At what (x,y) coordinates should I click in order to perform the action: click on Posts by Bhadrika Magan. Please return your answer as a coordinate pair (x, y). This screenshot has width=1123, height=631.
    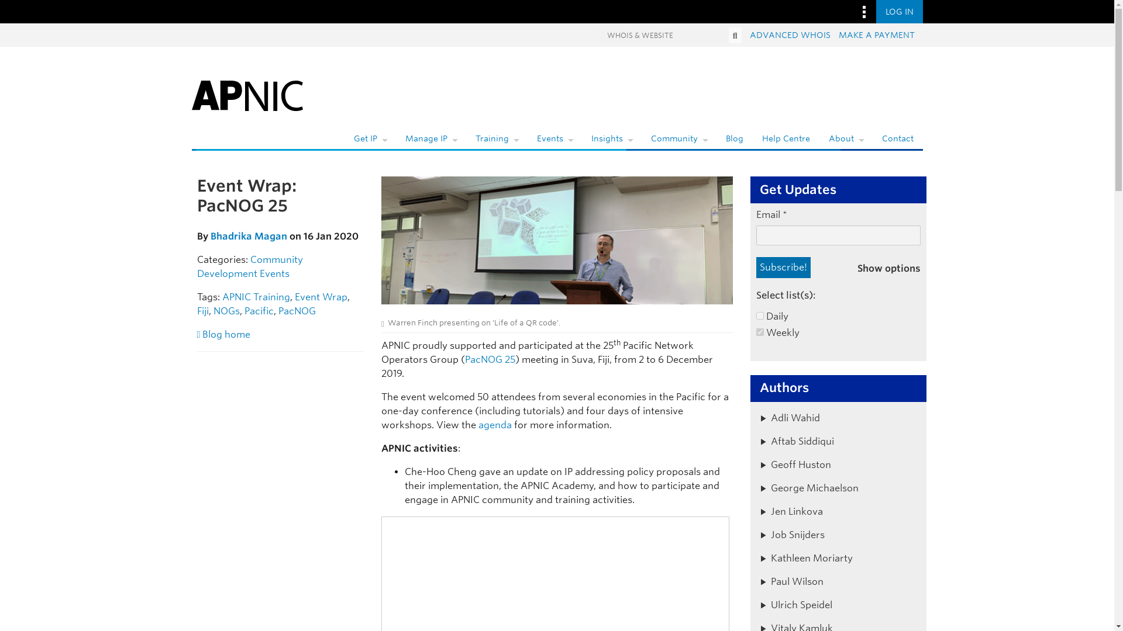
    Looking at the image, I should click on (249, 236).